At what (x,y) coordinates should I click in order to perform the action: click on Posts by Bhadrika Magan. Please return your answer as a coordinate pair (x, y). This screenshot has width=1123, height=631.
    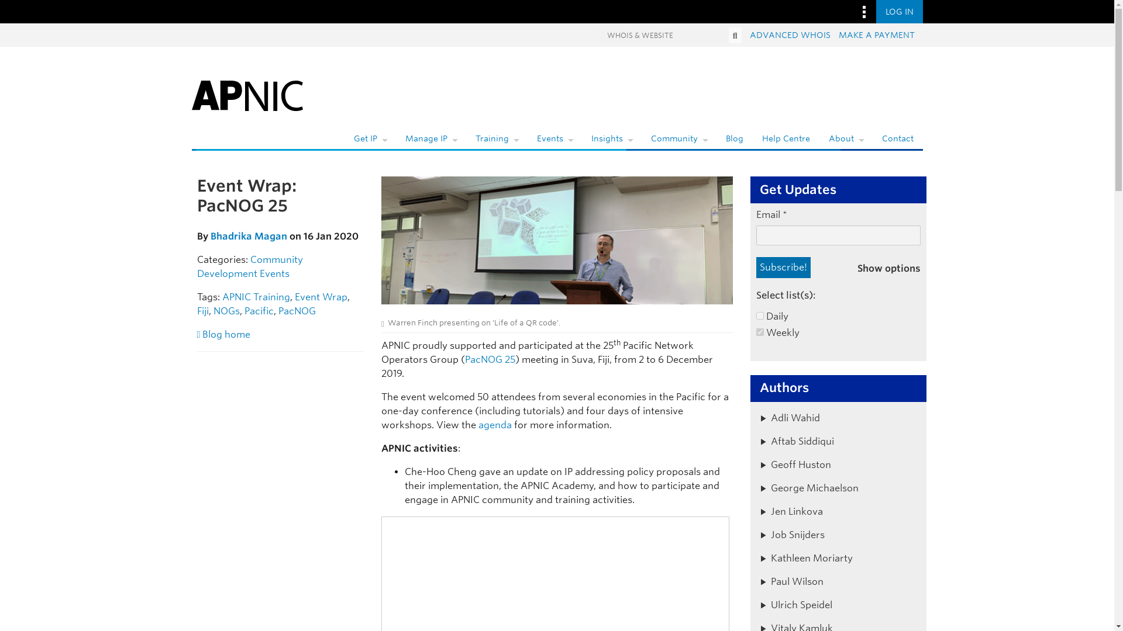
    Looking at the image, I should click on (249, 236).